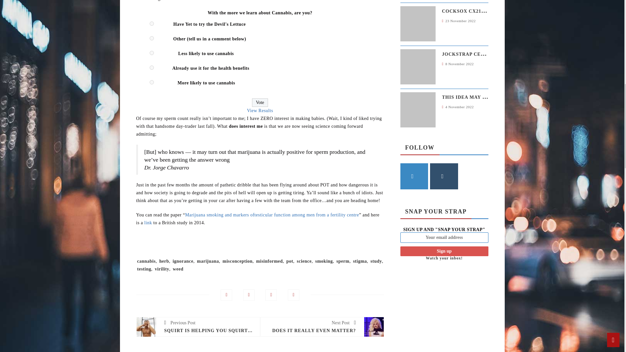 The image size is (626, 352). Describe the element at coordinates (152, 23) in the screenshot. I see `27` at that location.